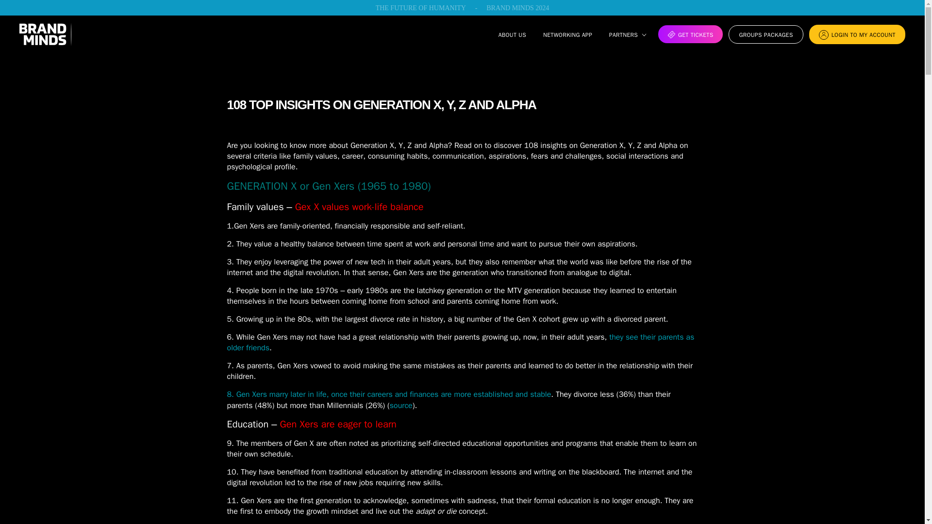 This screenshot has width=932, height=524. Describe the element at coordinates (420, 8) in the screenshot. I see `THE FUTURE OF HUMANITY` at that location.